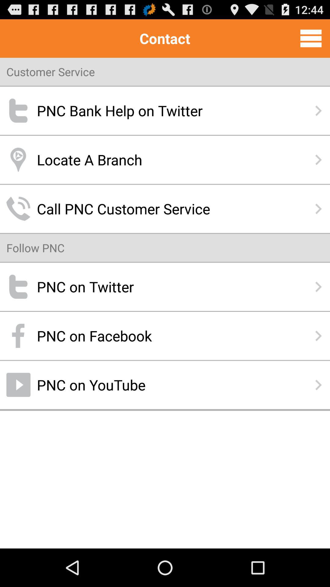 The image size is (330, 587). Describe the element at coordinates (165, 160) in the screenshot. I see `choose locate a branch item` at that location.